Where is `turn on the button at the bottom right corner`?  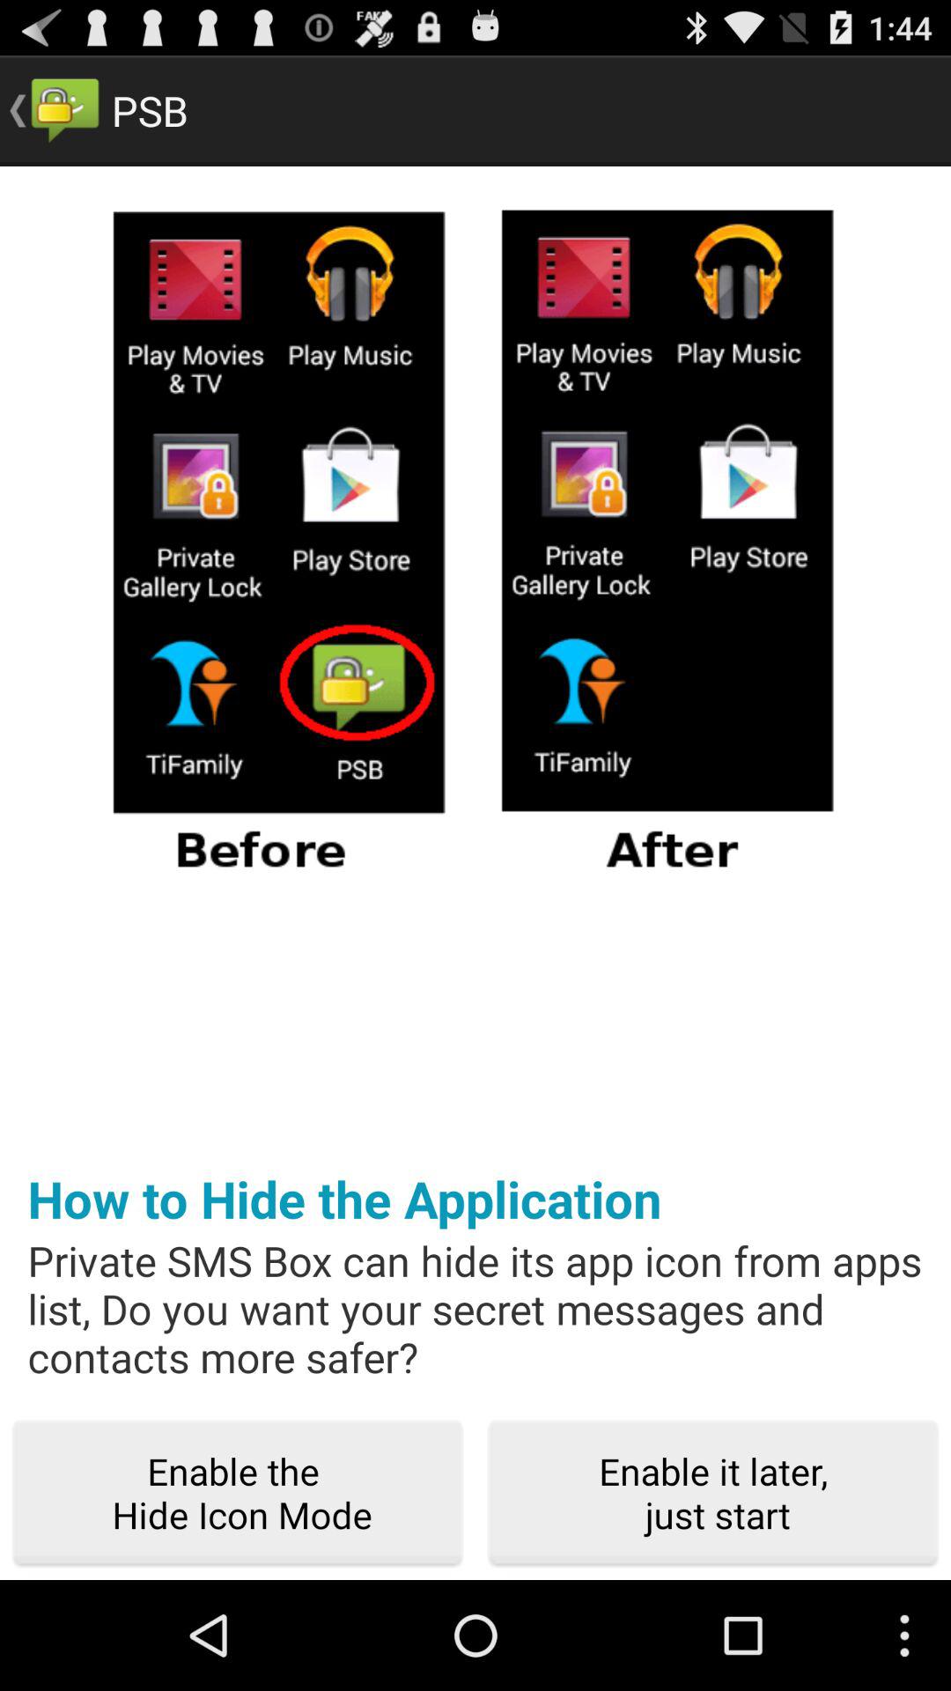
turn on the button at the bottom right corner is located at coordinates (713, 1494).